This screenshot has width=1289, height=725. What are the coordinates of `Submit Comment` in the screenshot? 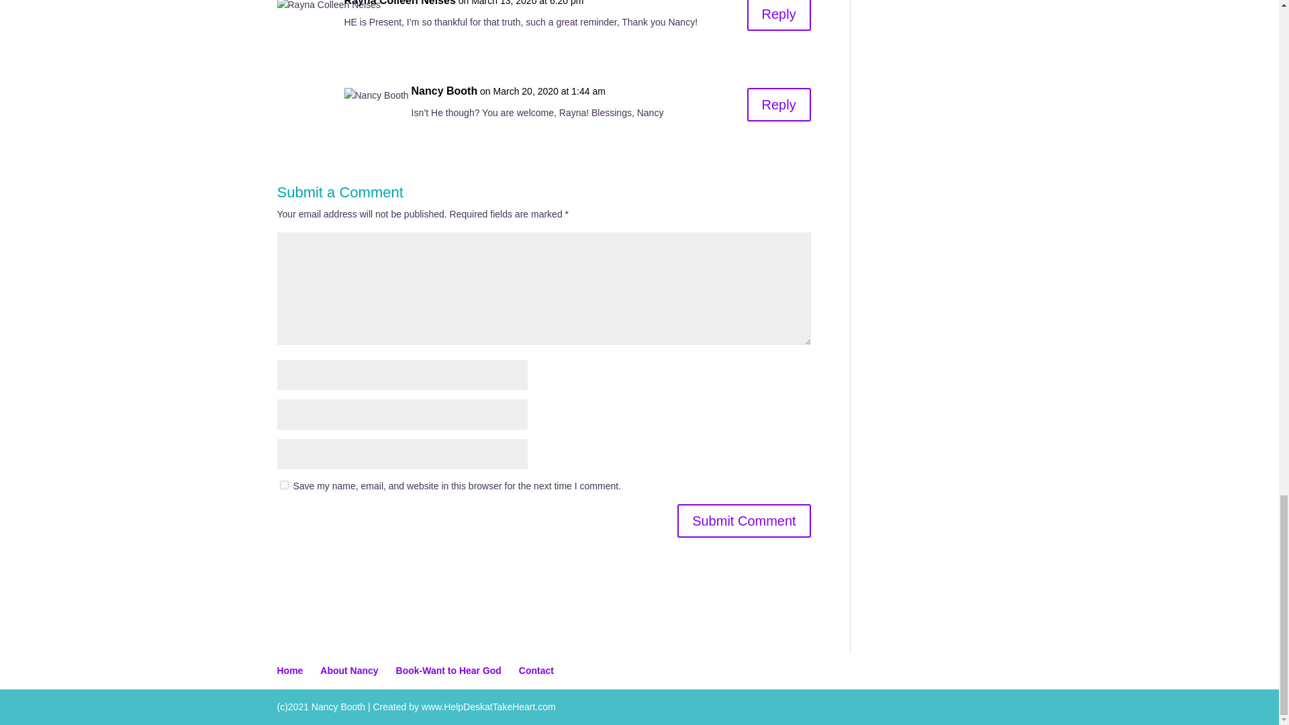 It's located at (744, 521).